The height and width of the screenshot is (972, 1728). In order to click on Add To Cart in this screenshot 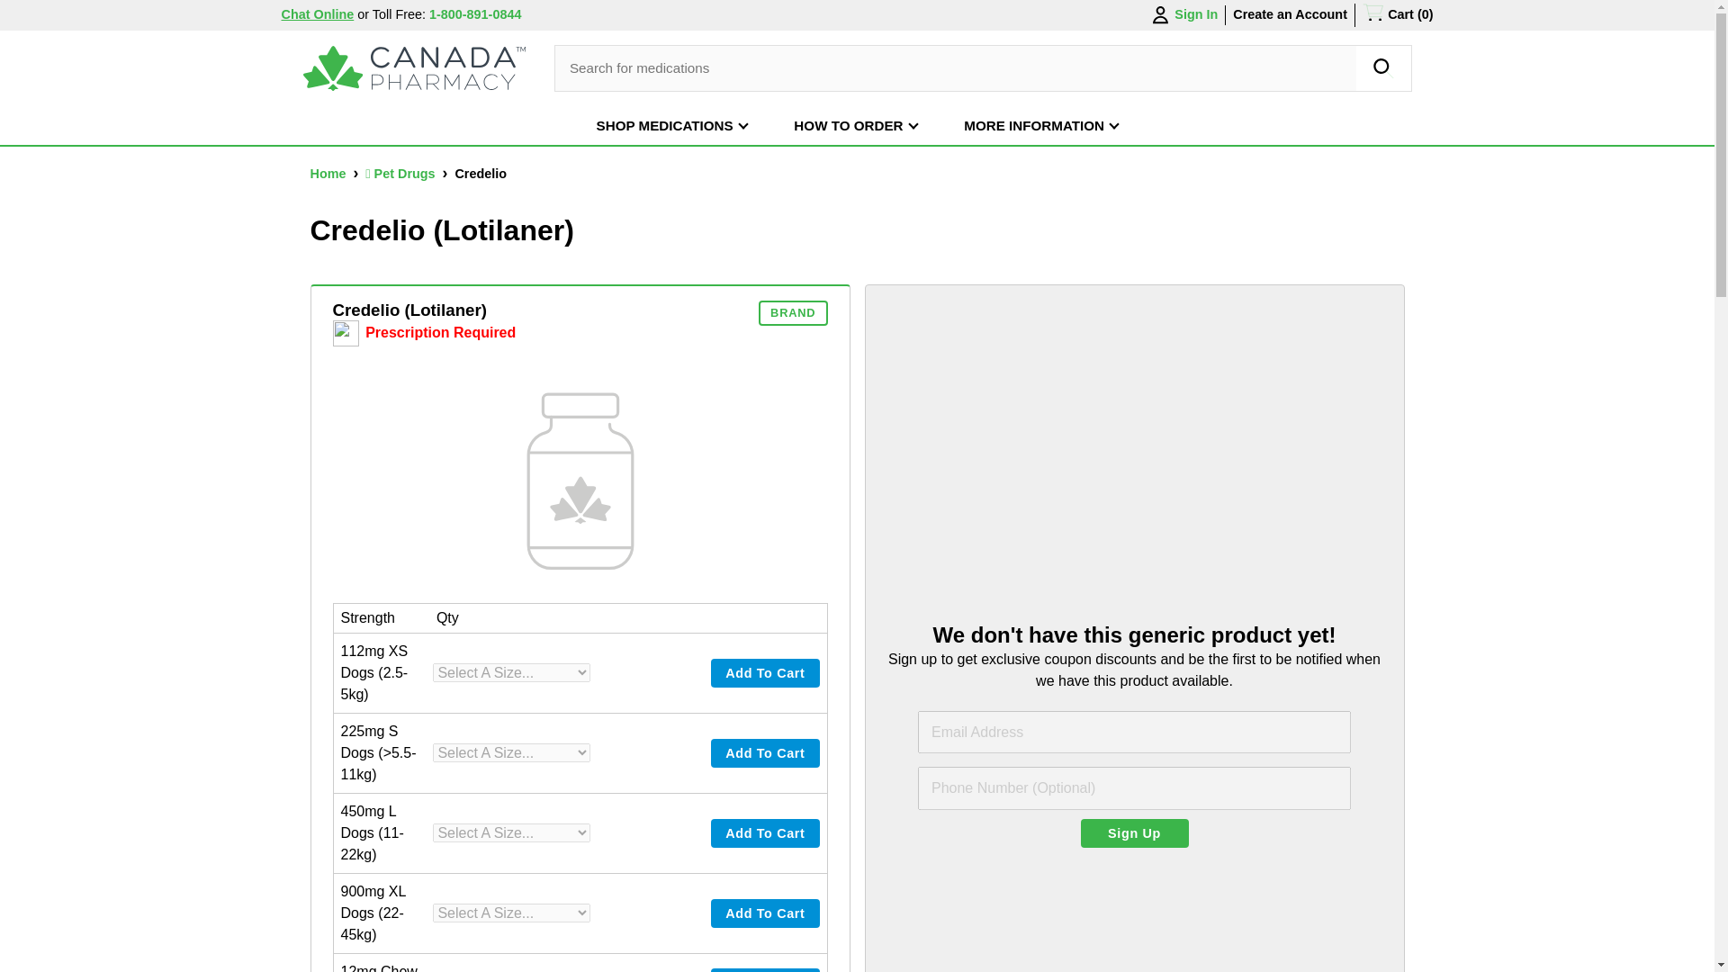, I will do `click(765, 752)`.